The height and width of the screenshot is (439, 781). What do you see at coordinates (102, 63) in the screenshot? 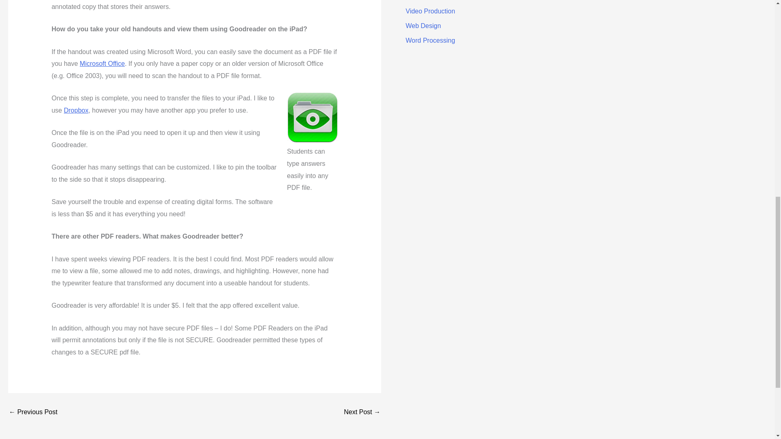
I see `Microsoft Office Add-in: Microsoft Save as PDF or XPS` at bounding box center [102, 63].